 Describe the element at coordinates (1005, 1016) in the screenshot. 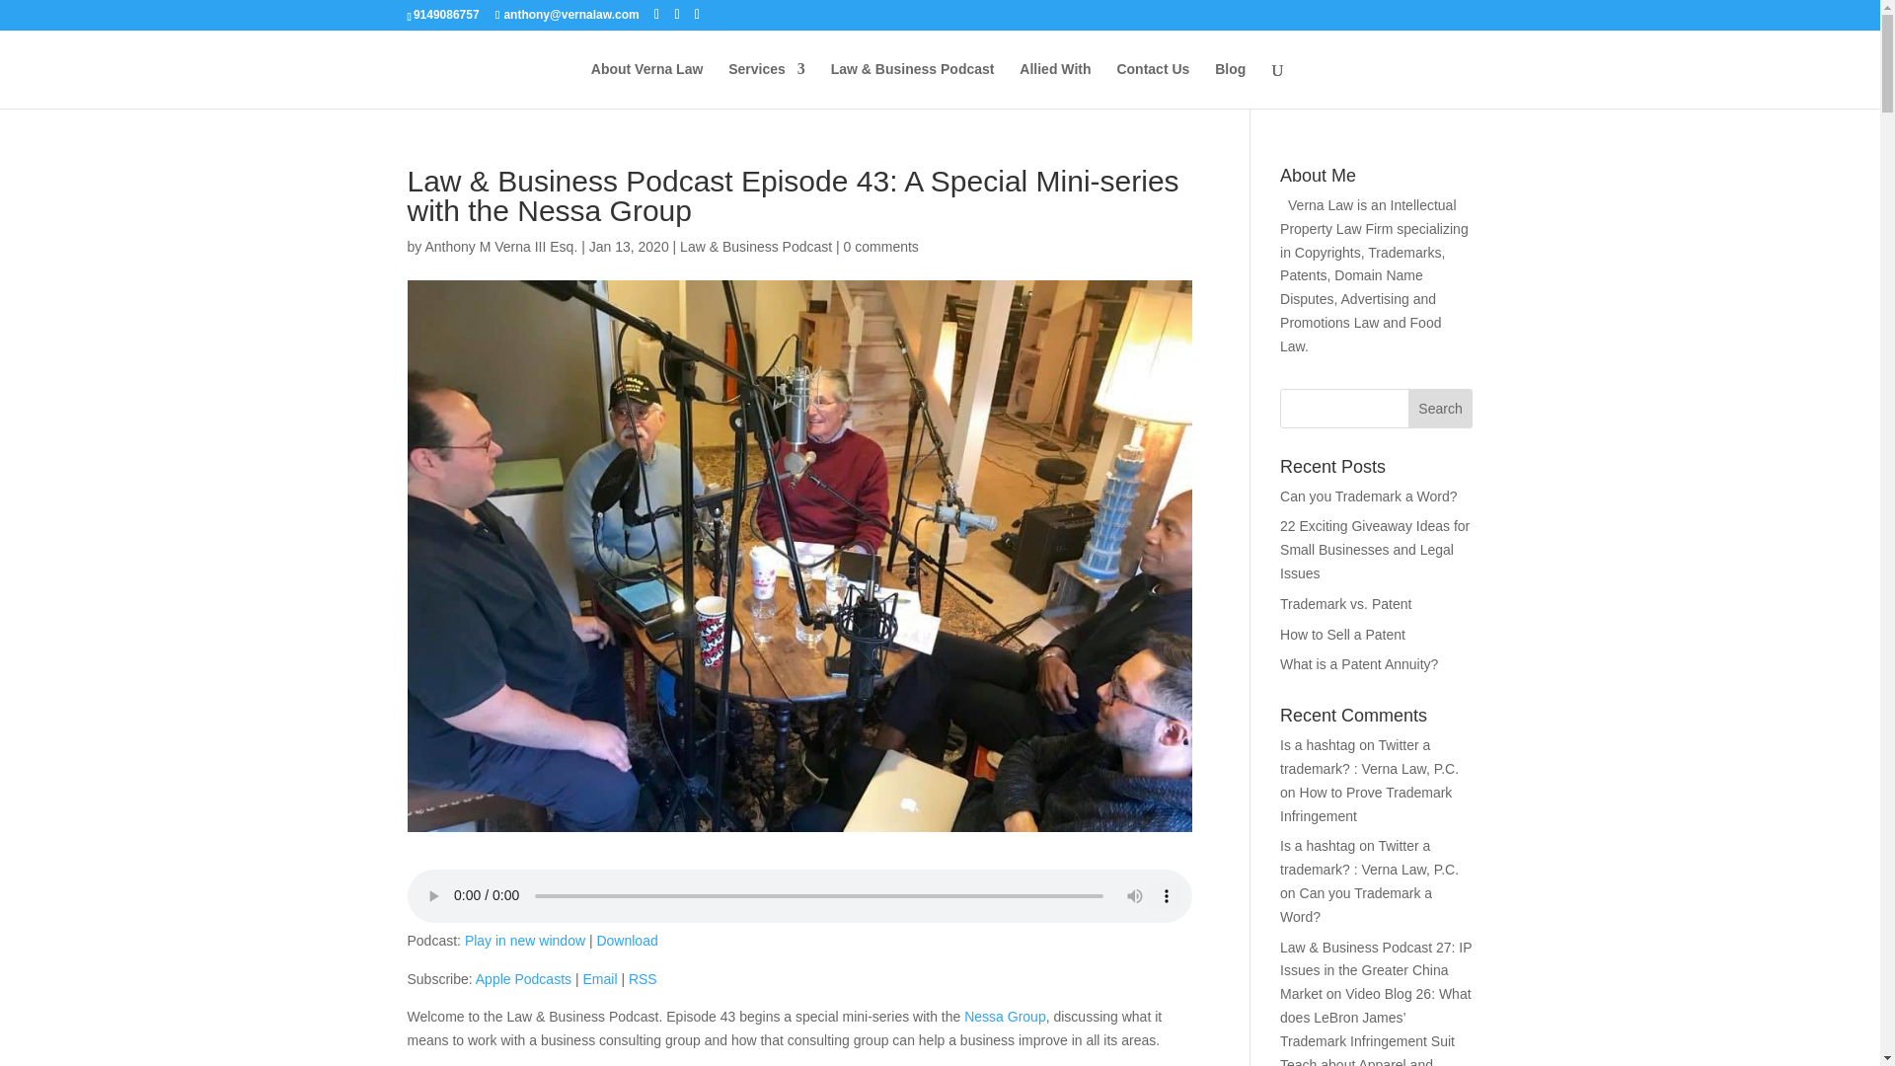

I see `Nessa Group` at that location.